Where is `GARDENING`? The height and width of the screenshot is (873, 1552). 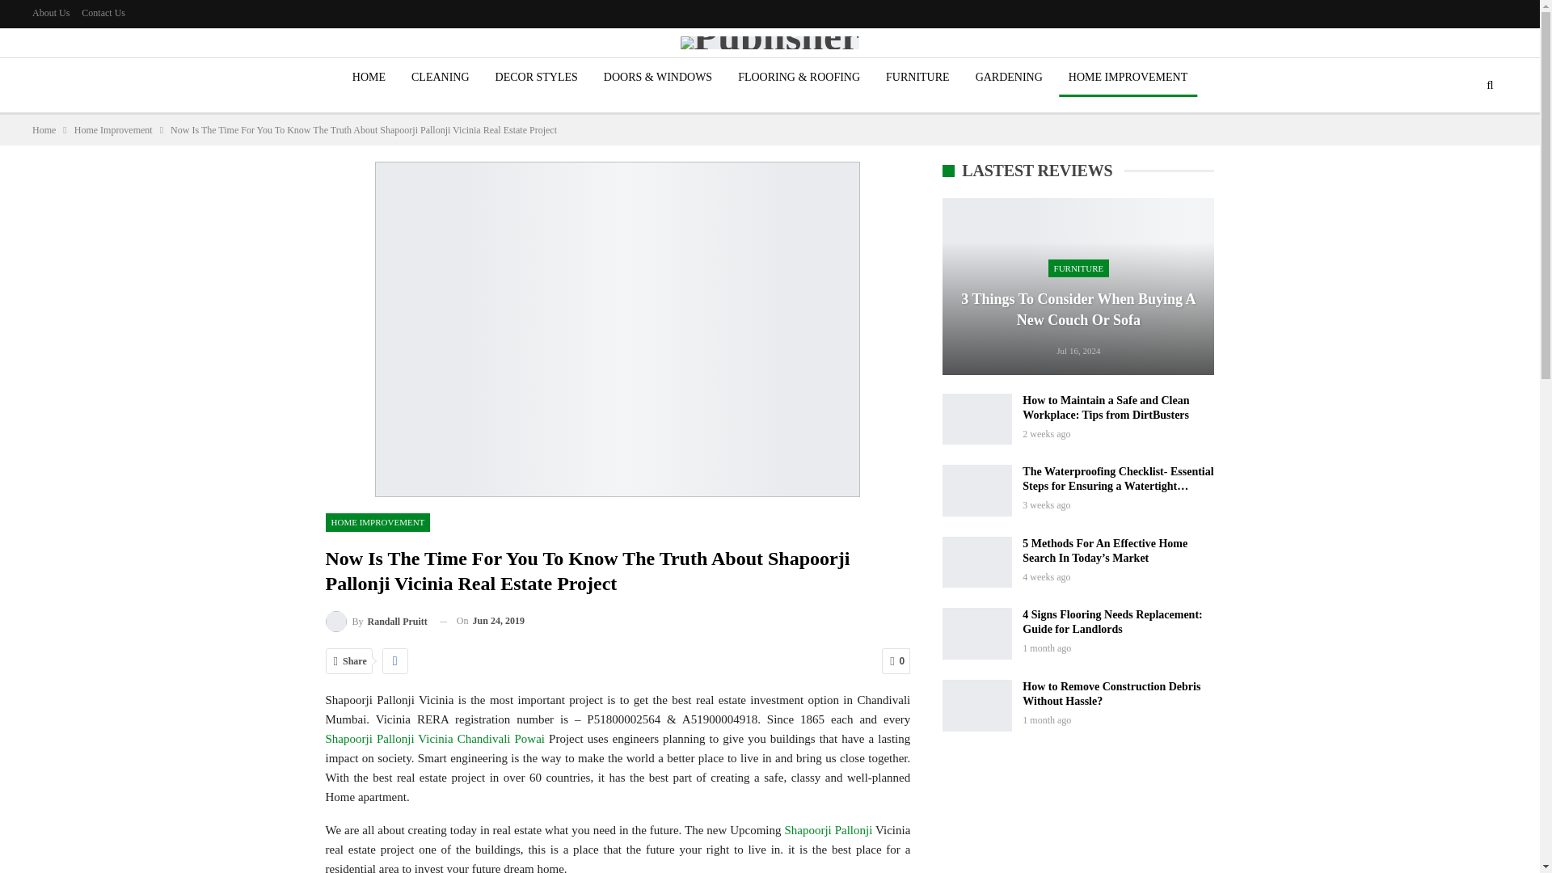
GARDENING is located at coordinates (1009, 78).